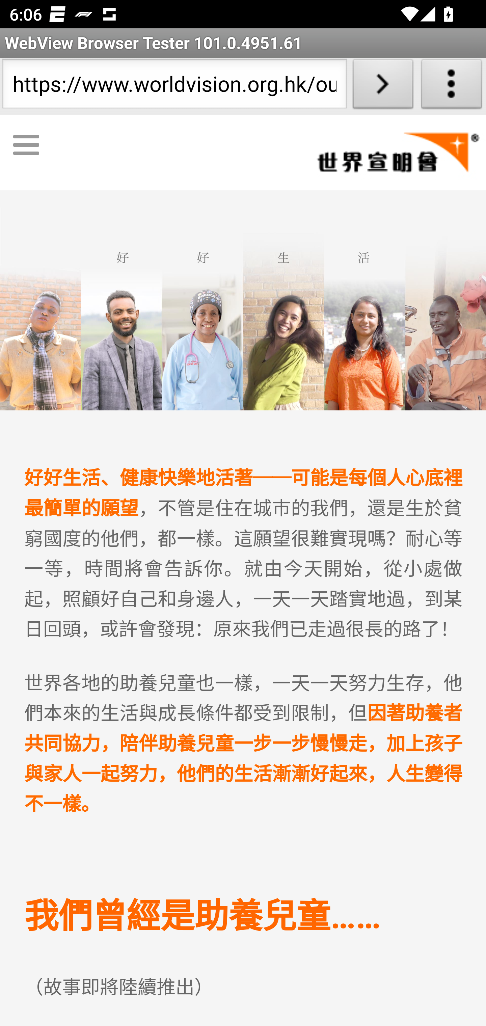 The height and width of the screenshot is (1026, 486). I want to click on About WebView, so click(452, 86).